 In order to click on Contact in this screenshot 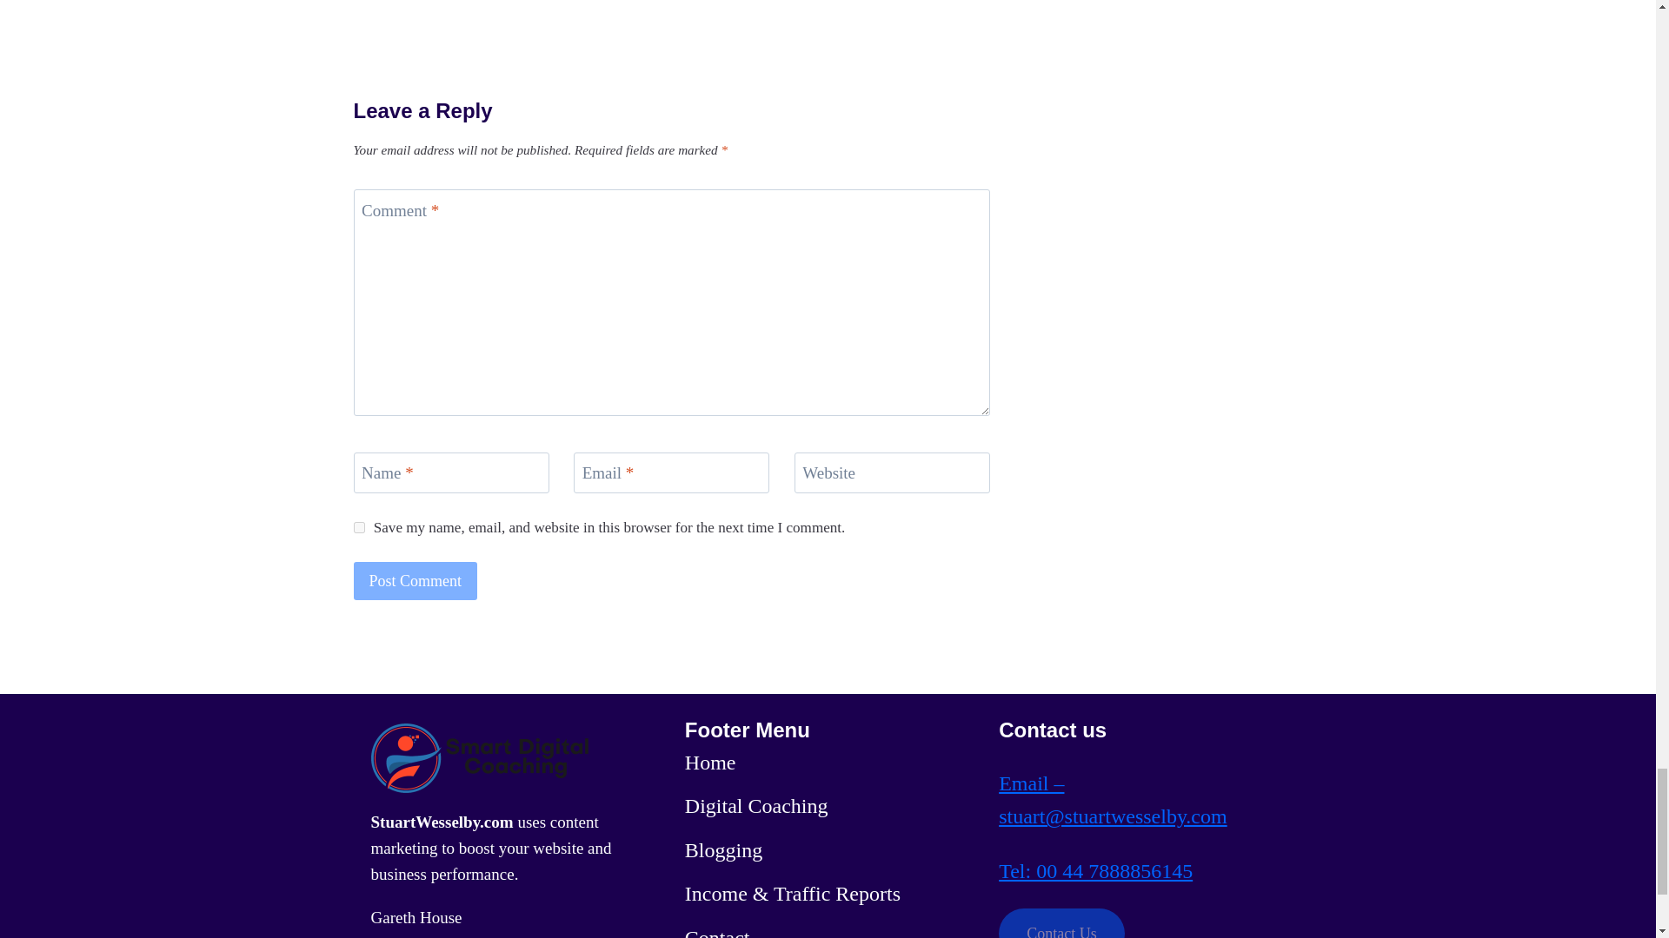, I will do `click(716, 929)`.